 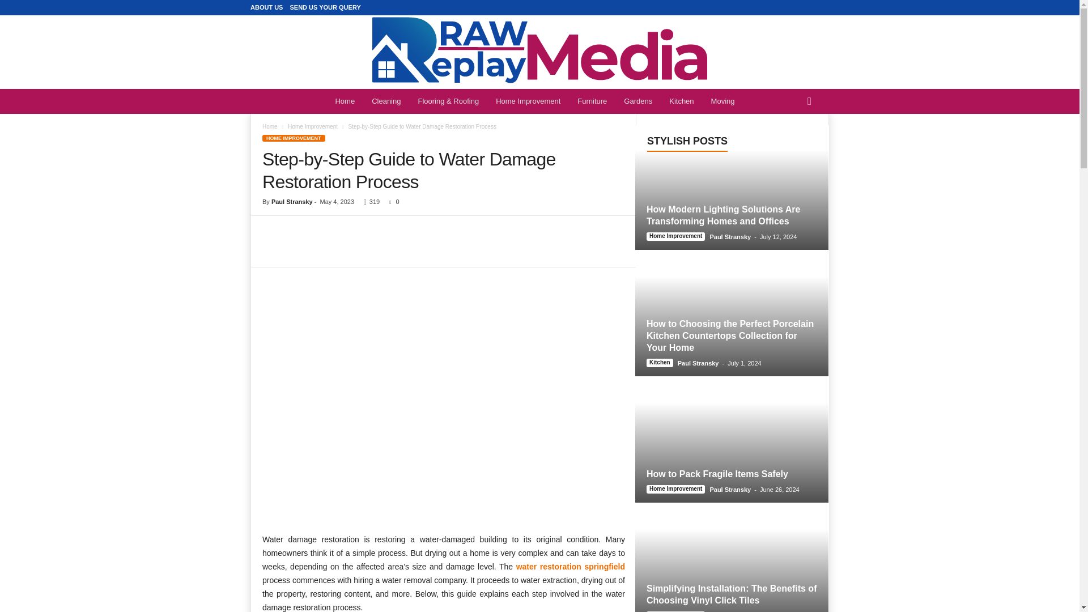 I want to click on Home, so click(x=270, y=126).